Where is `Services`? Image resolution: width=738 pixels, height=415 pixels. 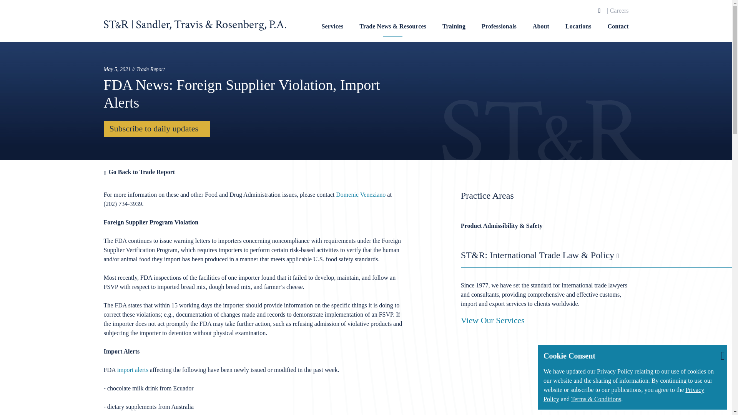
Services is located at coordinates (333, 32).